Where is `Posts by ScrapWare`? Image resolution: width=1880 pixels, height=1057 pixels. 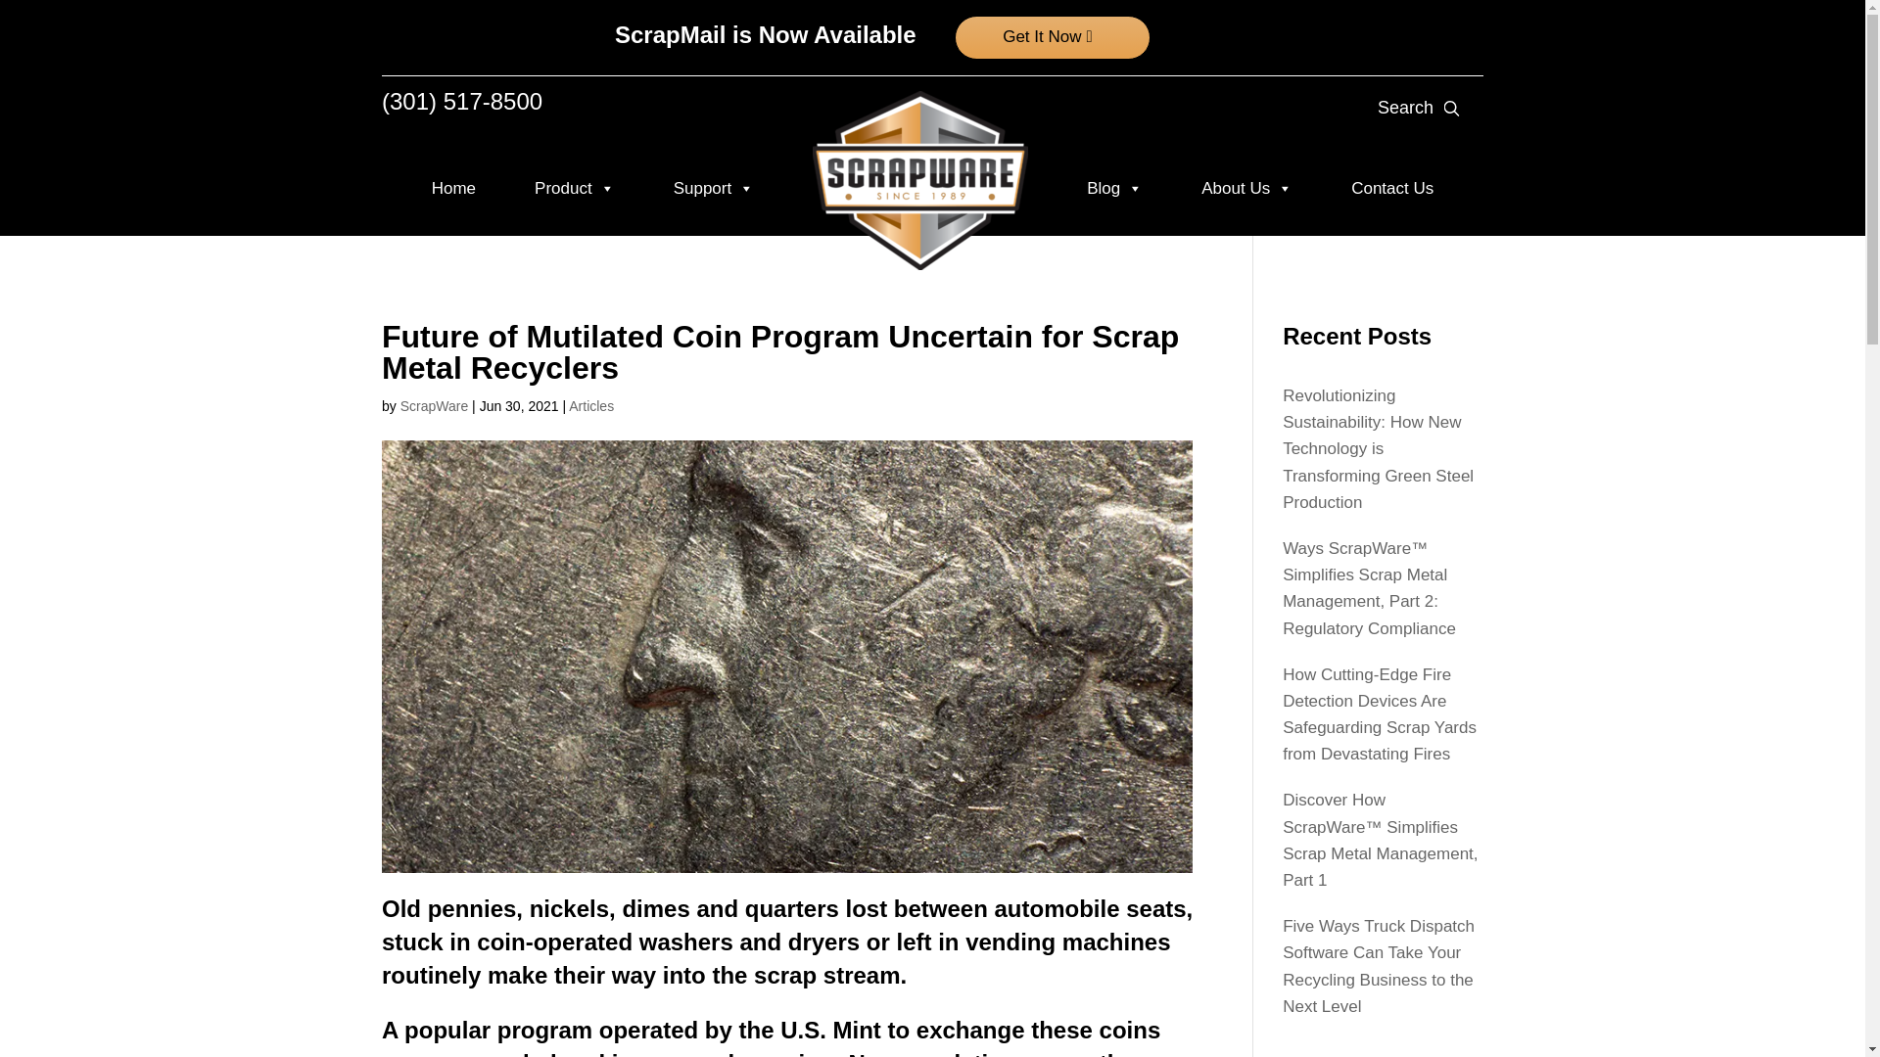
Posts by ScrapWare is located at coordinates (434, 406).